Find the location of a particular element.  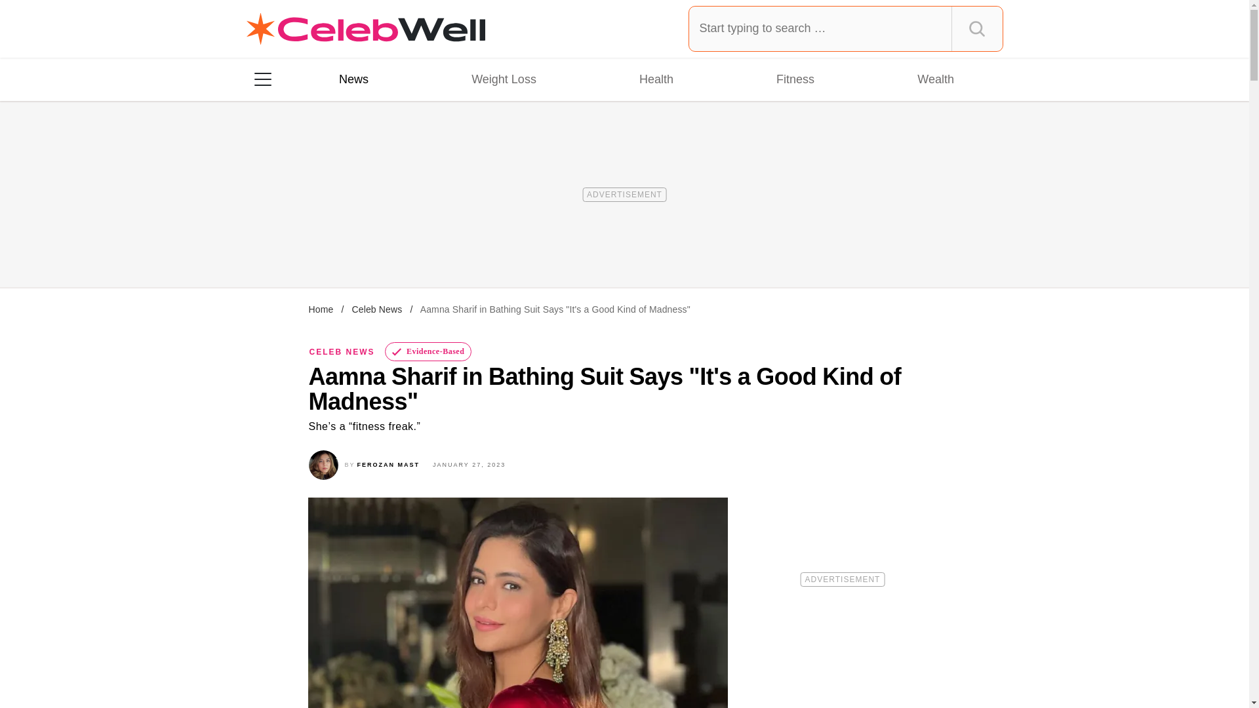

Weight Loss is located at coordinates (504, 79).